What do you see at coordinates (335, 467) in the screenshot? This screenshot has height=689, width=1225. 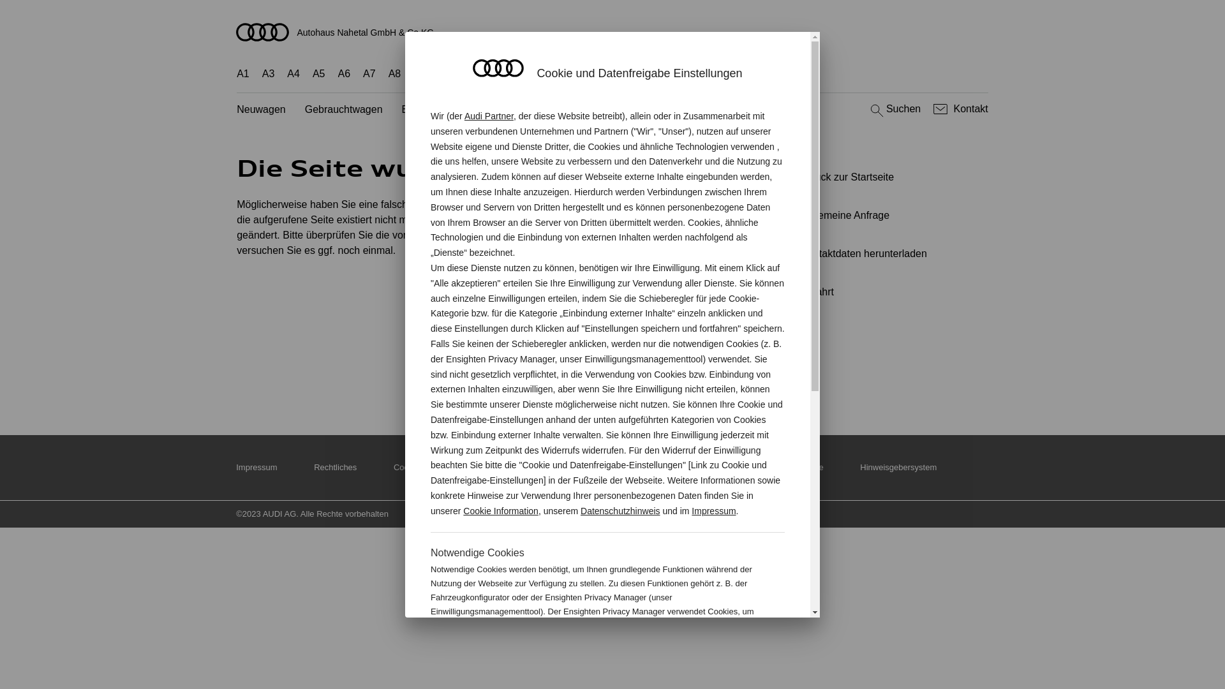 I see `Rechtliches` at bounding box center [335, 467].